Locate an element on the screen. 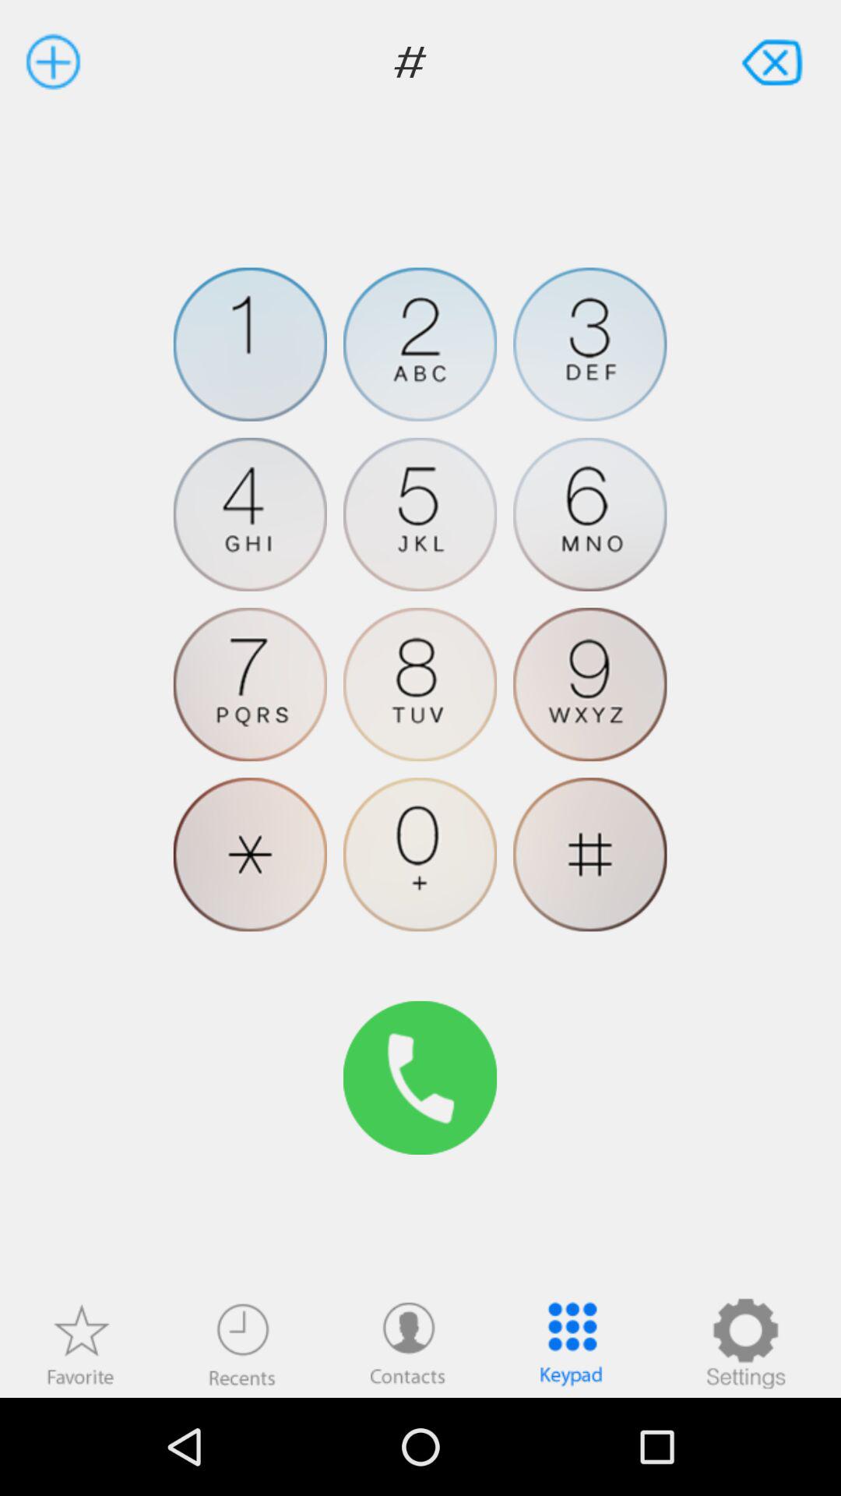 Image resolution: width=841 pixels, height=1496 pixels. 3 is located at coordinates (590, 344).